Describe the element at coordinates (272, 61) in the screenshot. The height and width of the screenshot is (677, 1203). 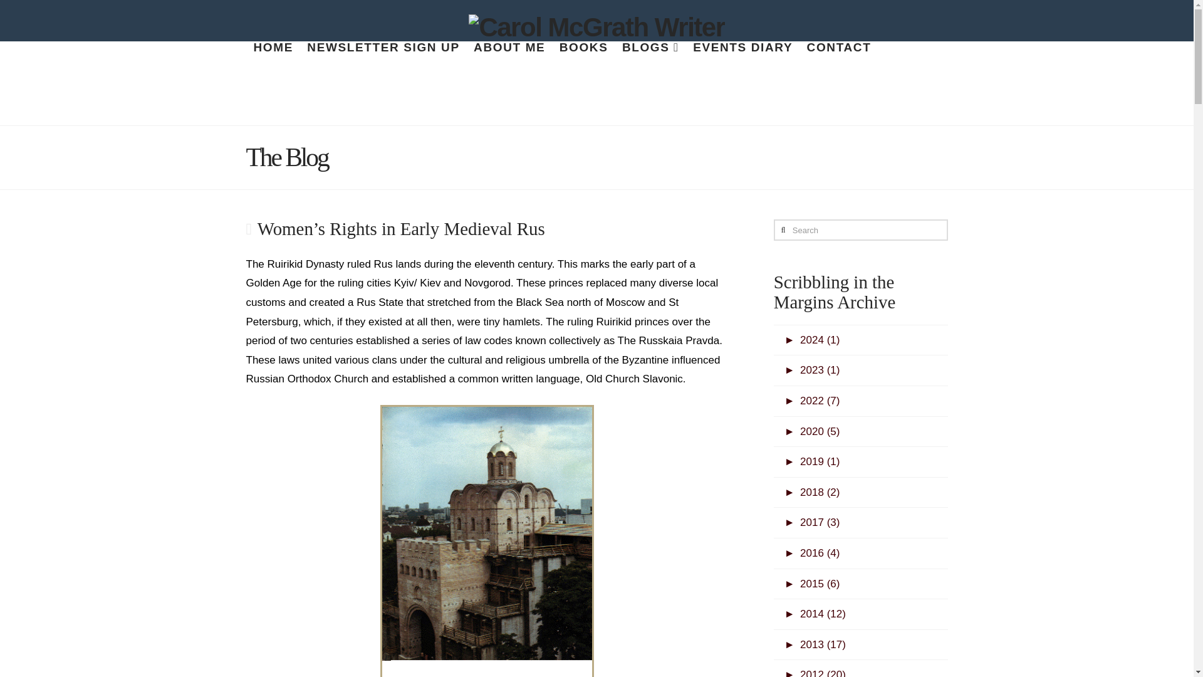
I see `HOME` at that location.